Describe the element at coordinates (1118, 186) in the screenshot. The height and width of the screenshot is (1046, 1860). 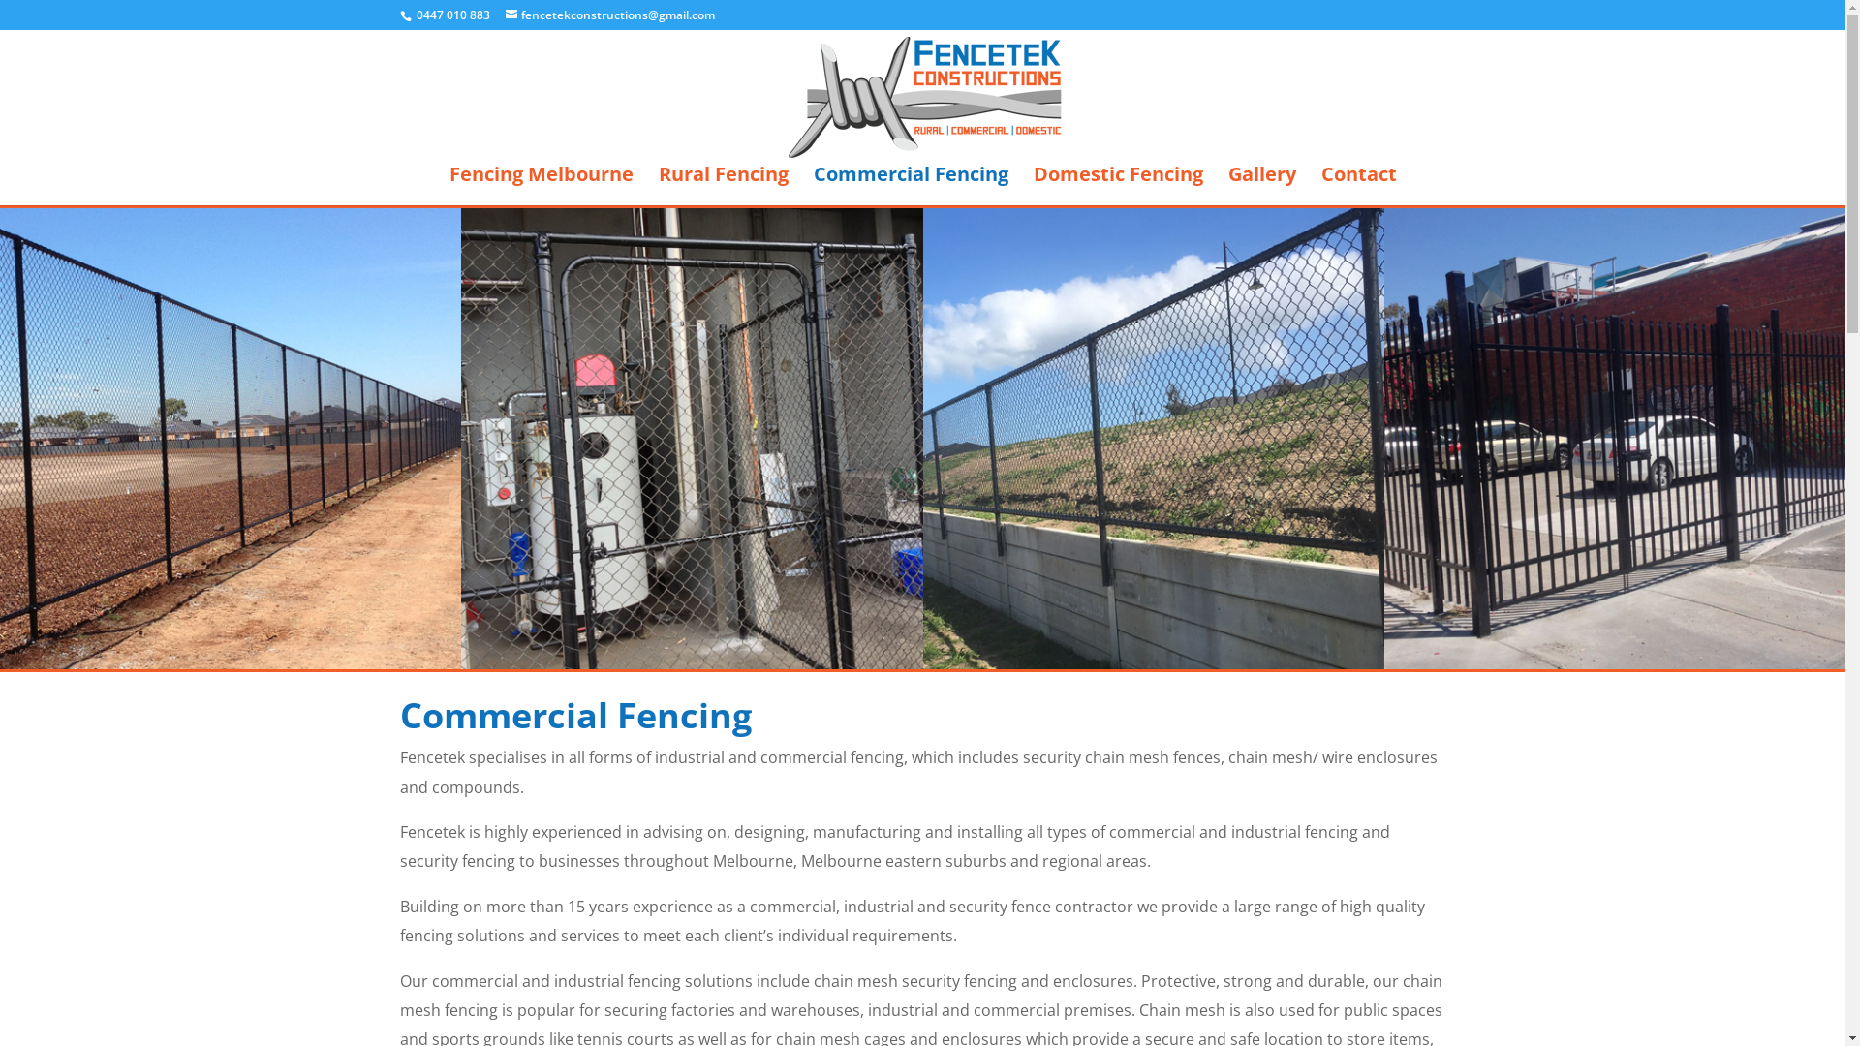
I see `Domestic Fencing` at that location.